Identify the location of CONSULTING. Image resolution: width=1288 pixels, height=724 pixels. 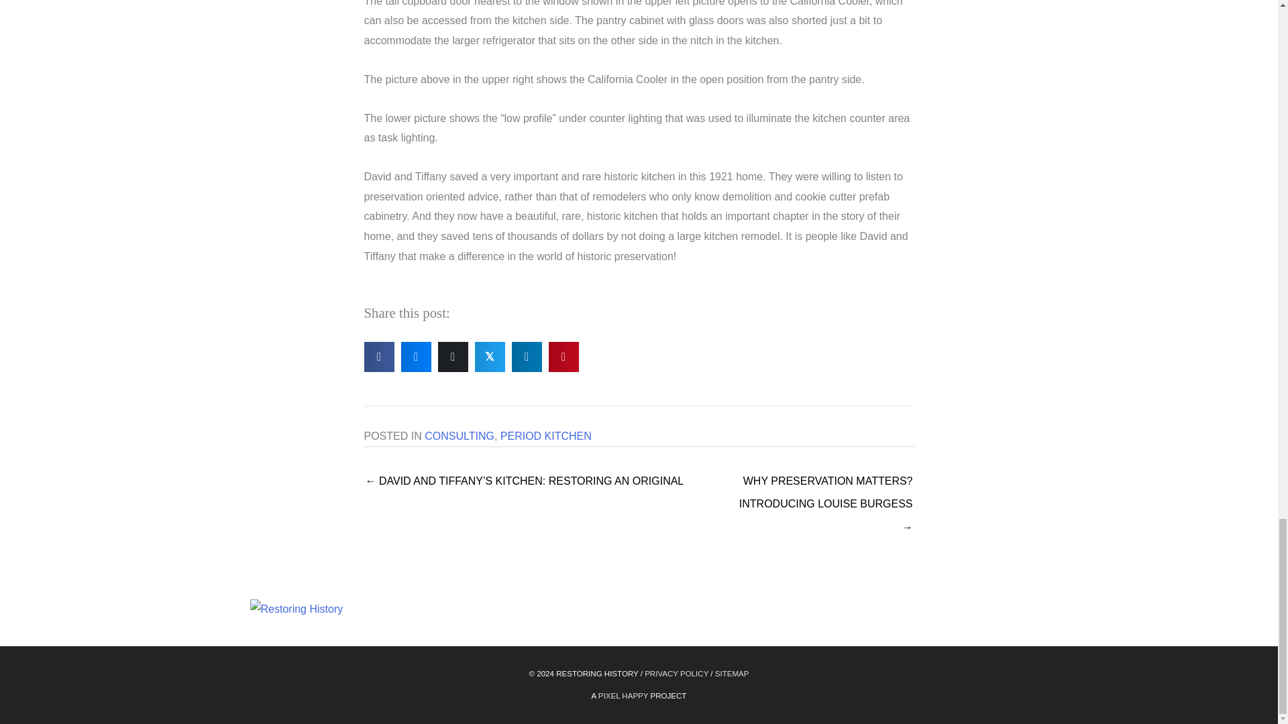
(460, 436).